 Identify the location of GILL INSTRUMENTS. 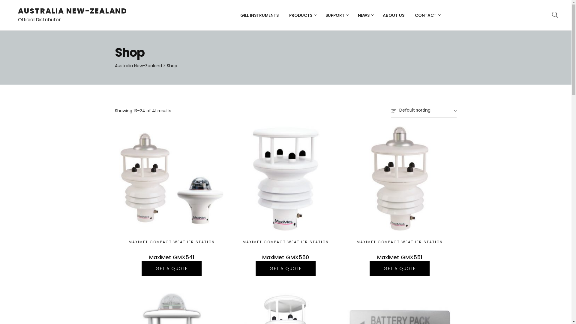
(259, 15).